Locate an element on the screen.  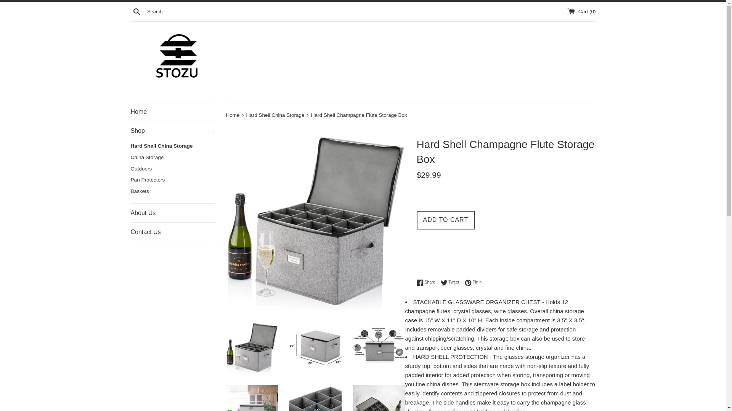
Pan Protectors is located at coordinates (172, 213).